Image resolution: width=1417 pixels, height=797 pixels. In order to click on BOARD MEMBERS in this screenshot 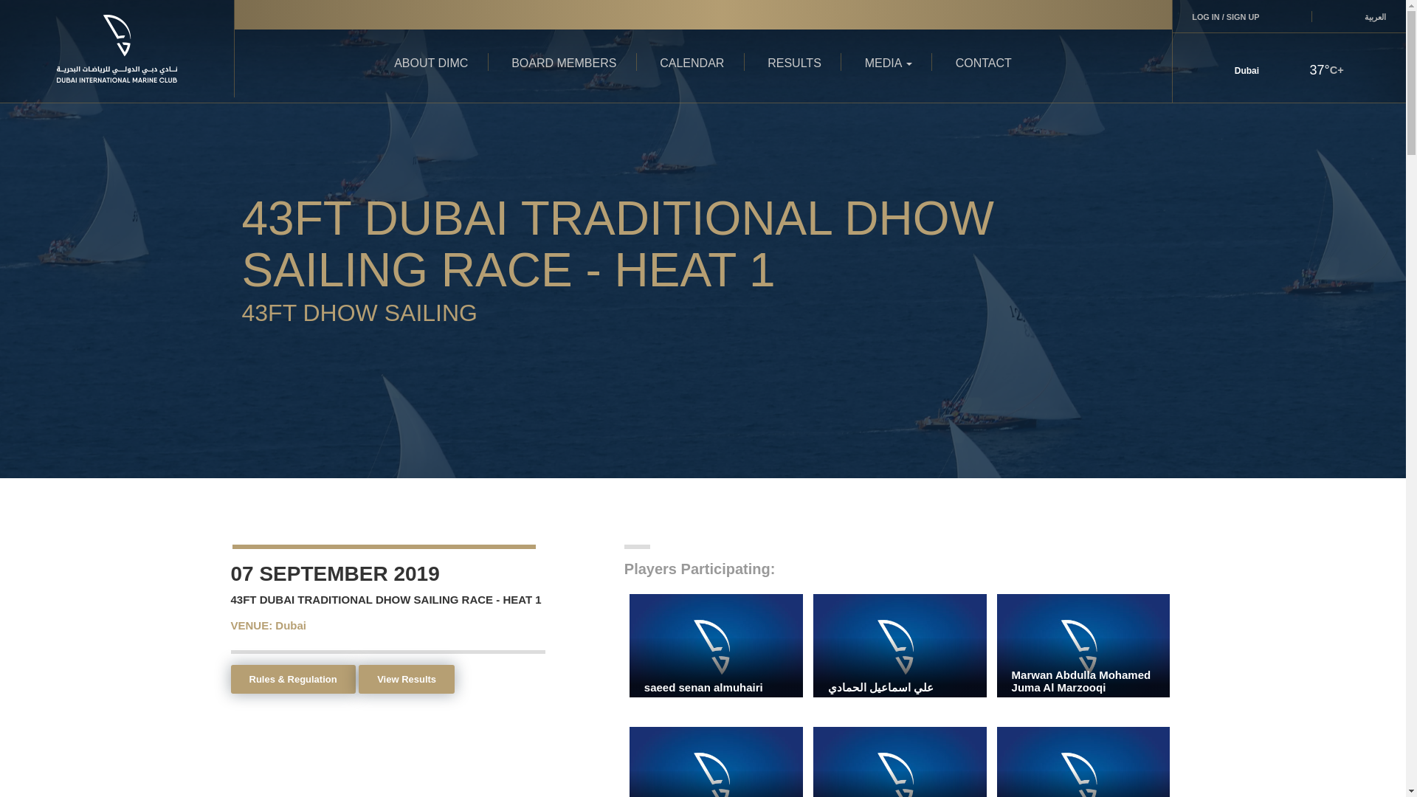, I will do `click(564, 63)`.